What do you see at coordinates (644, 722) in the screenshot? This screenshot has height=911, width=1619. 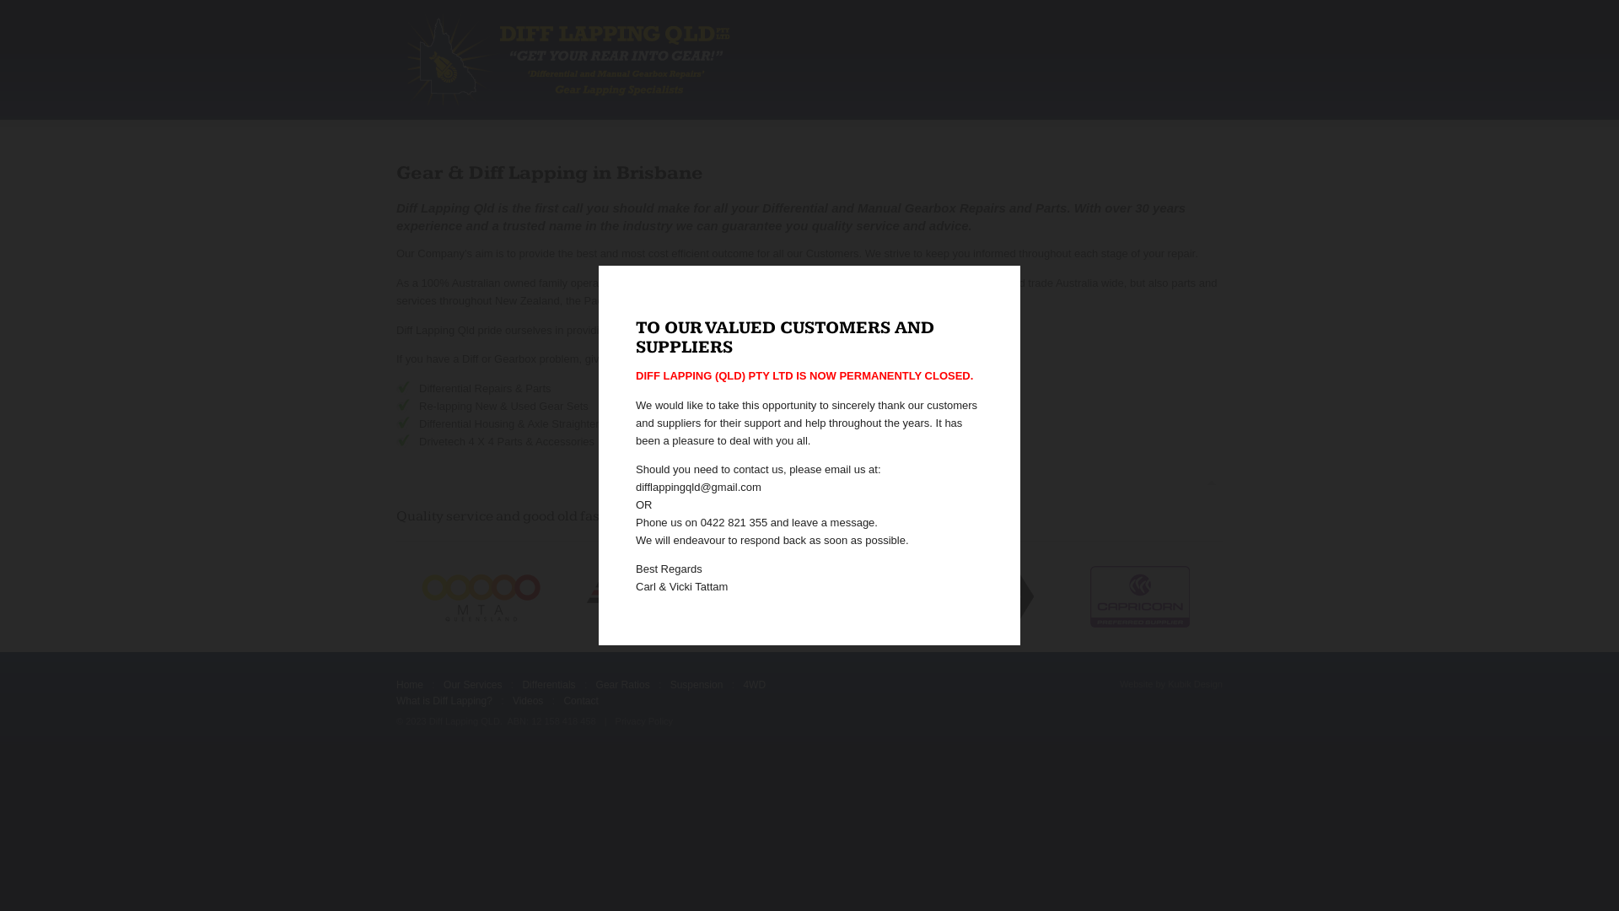 I see `Privacy Policy` at bounding box center [644, 722].